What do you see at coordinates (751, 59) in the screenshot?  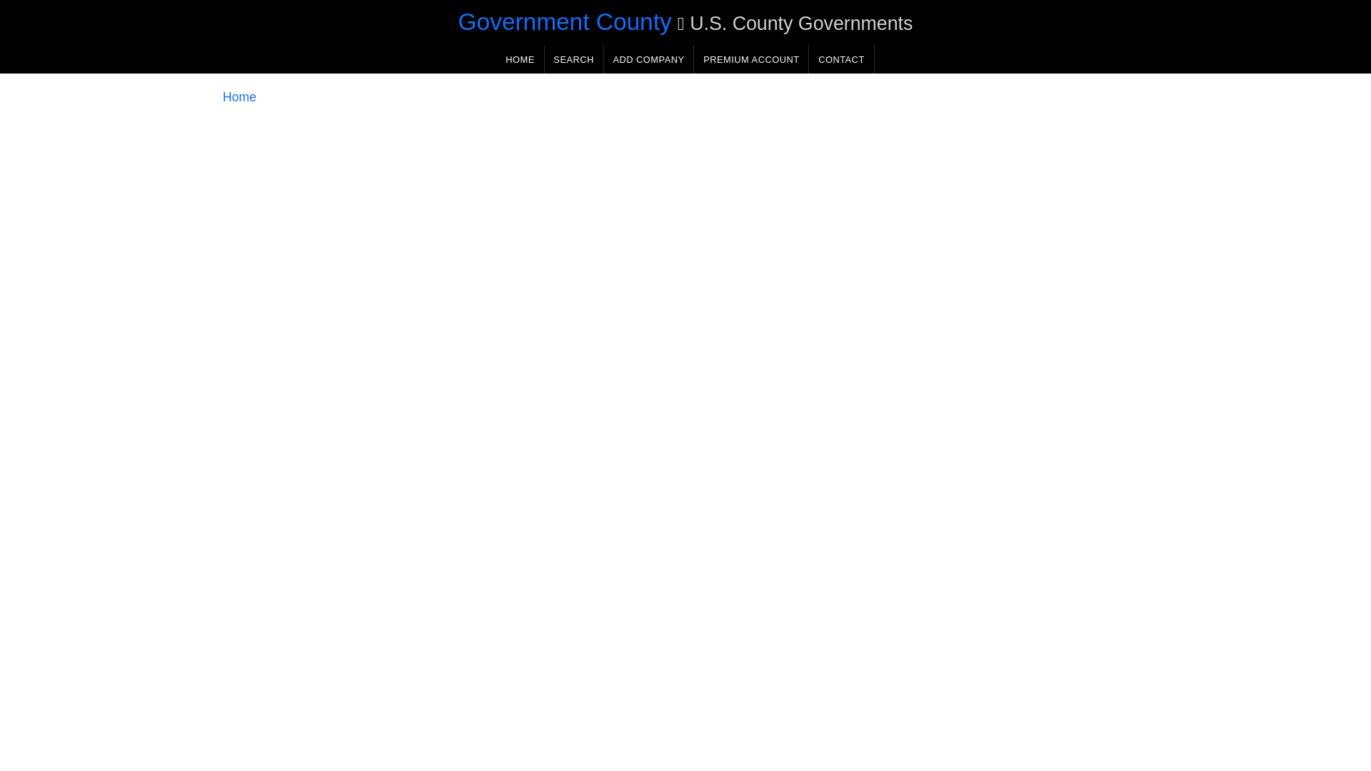 I see `PREMIUM ACCOUNT` at bounding box center [751, 59].